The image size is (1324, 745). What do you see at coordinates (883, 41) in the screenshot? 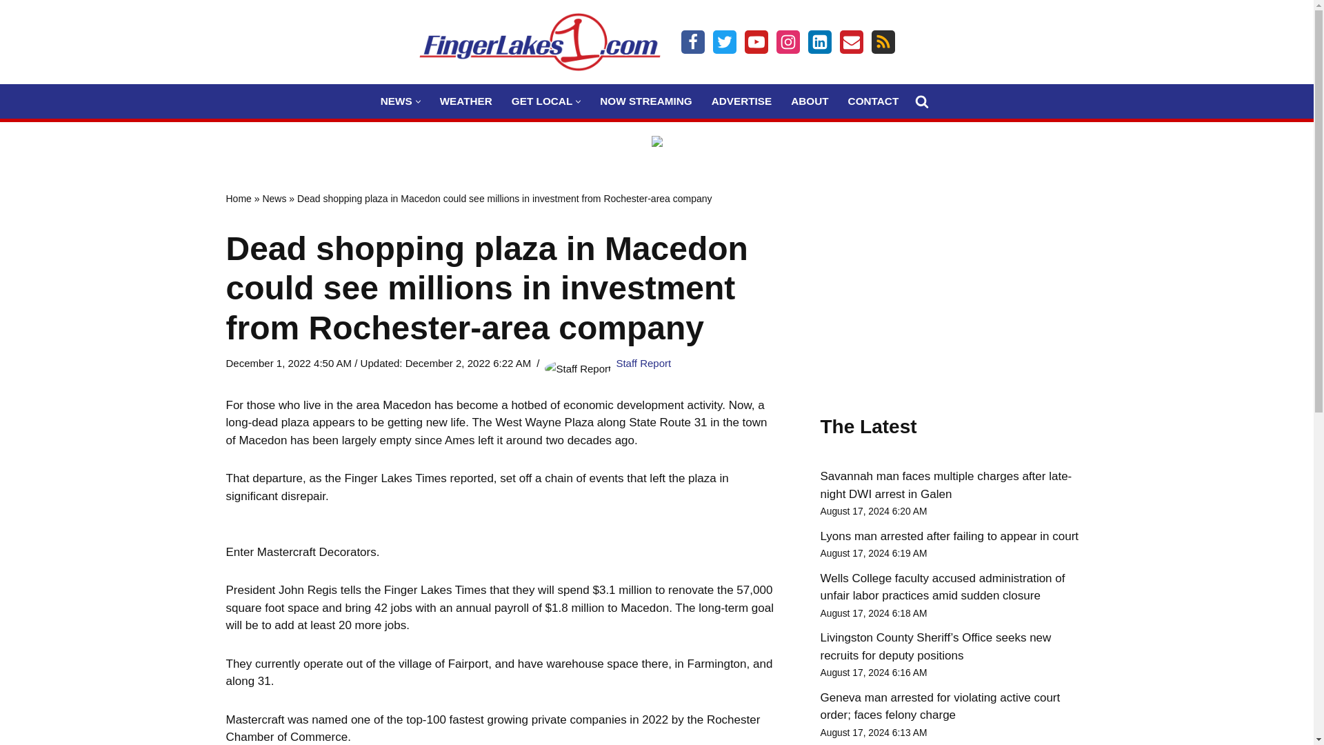
I see `Feed` at bounding box center [883, 41].